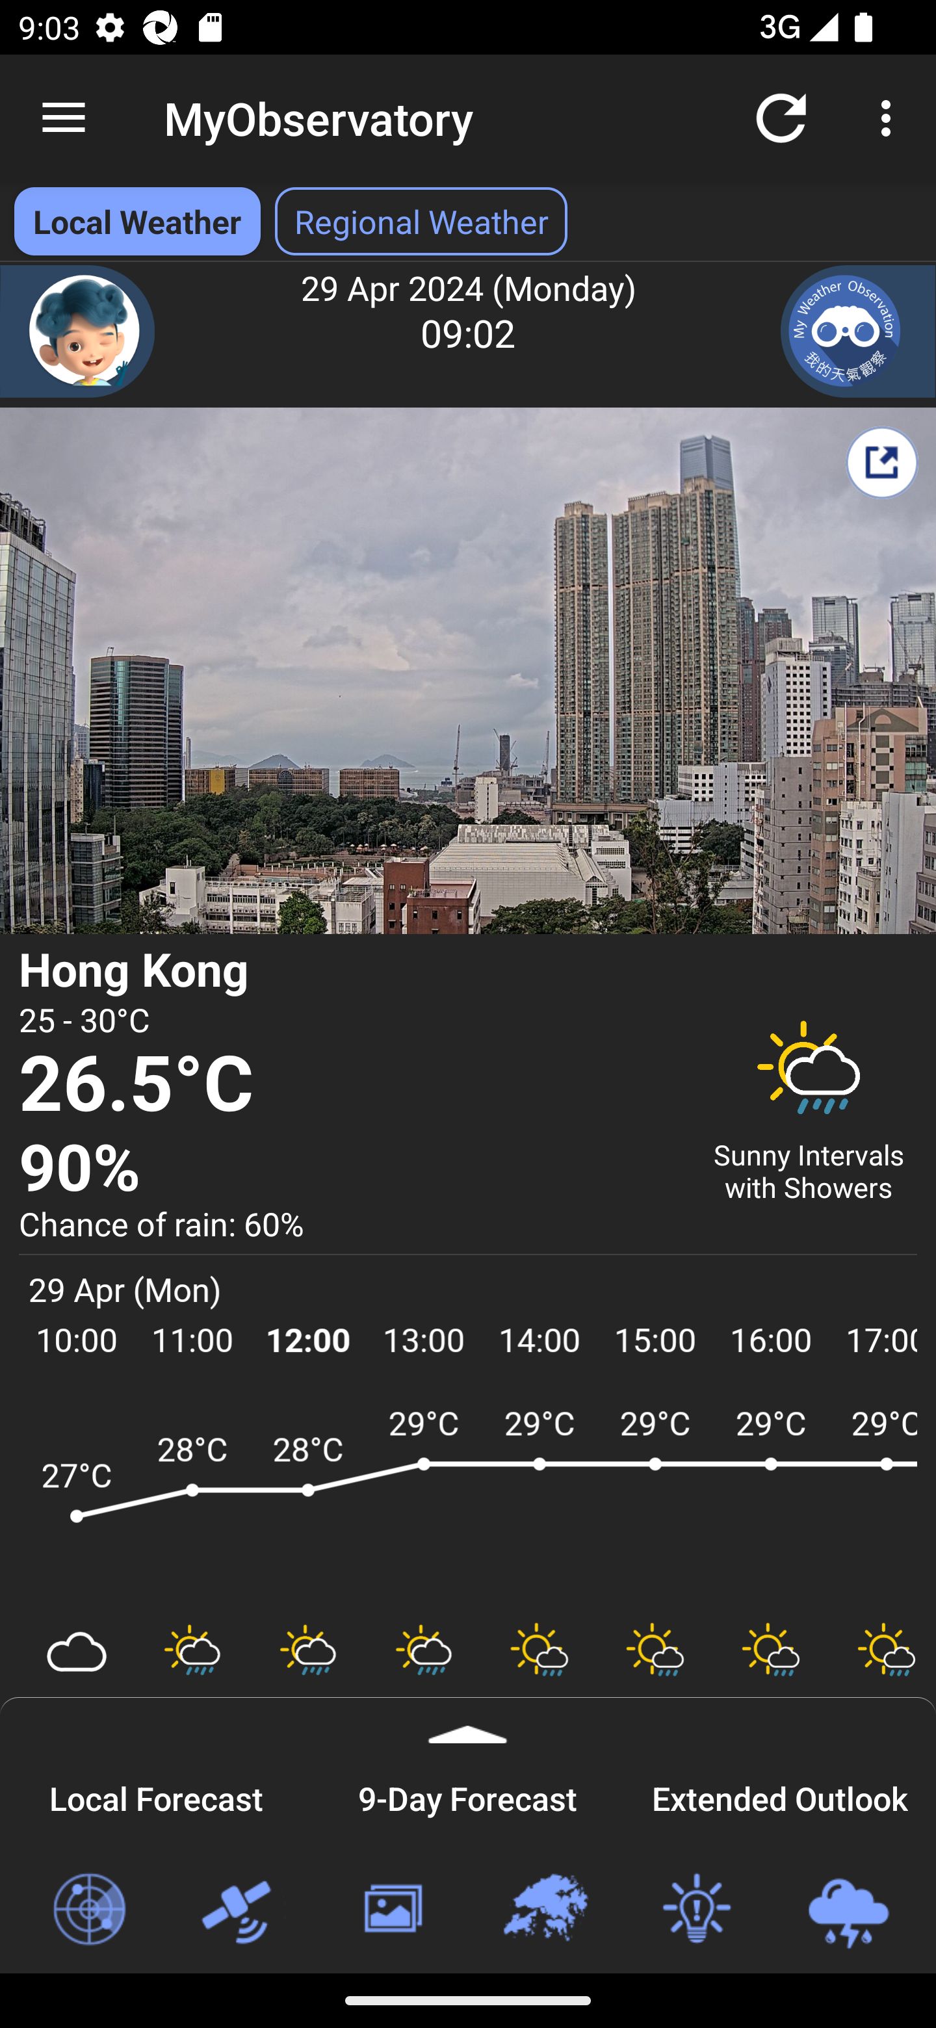 The width and height of the screenshot is (936, 2028). I want to click on Weather Photos, so click(391, 1910).